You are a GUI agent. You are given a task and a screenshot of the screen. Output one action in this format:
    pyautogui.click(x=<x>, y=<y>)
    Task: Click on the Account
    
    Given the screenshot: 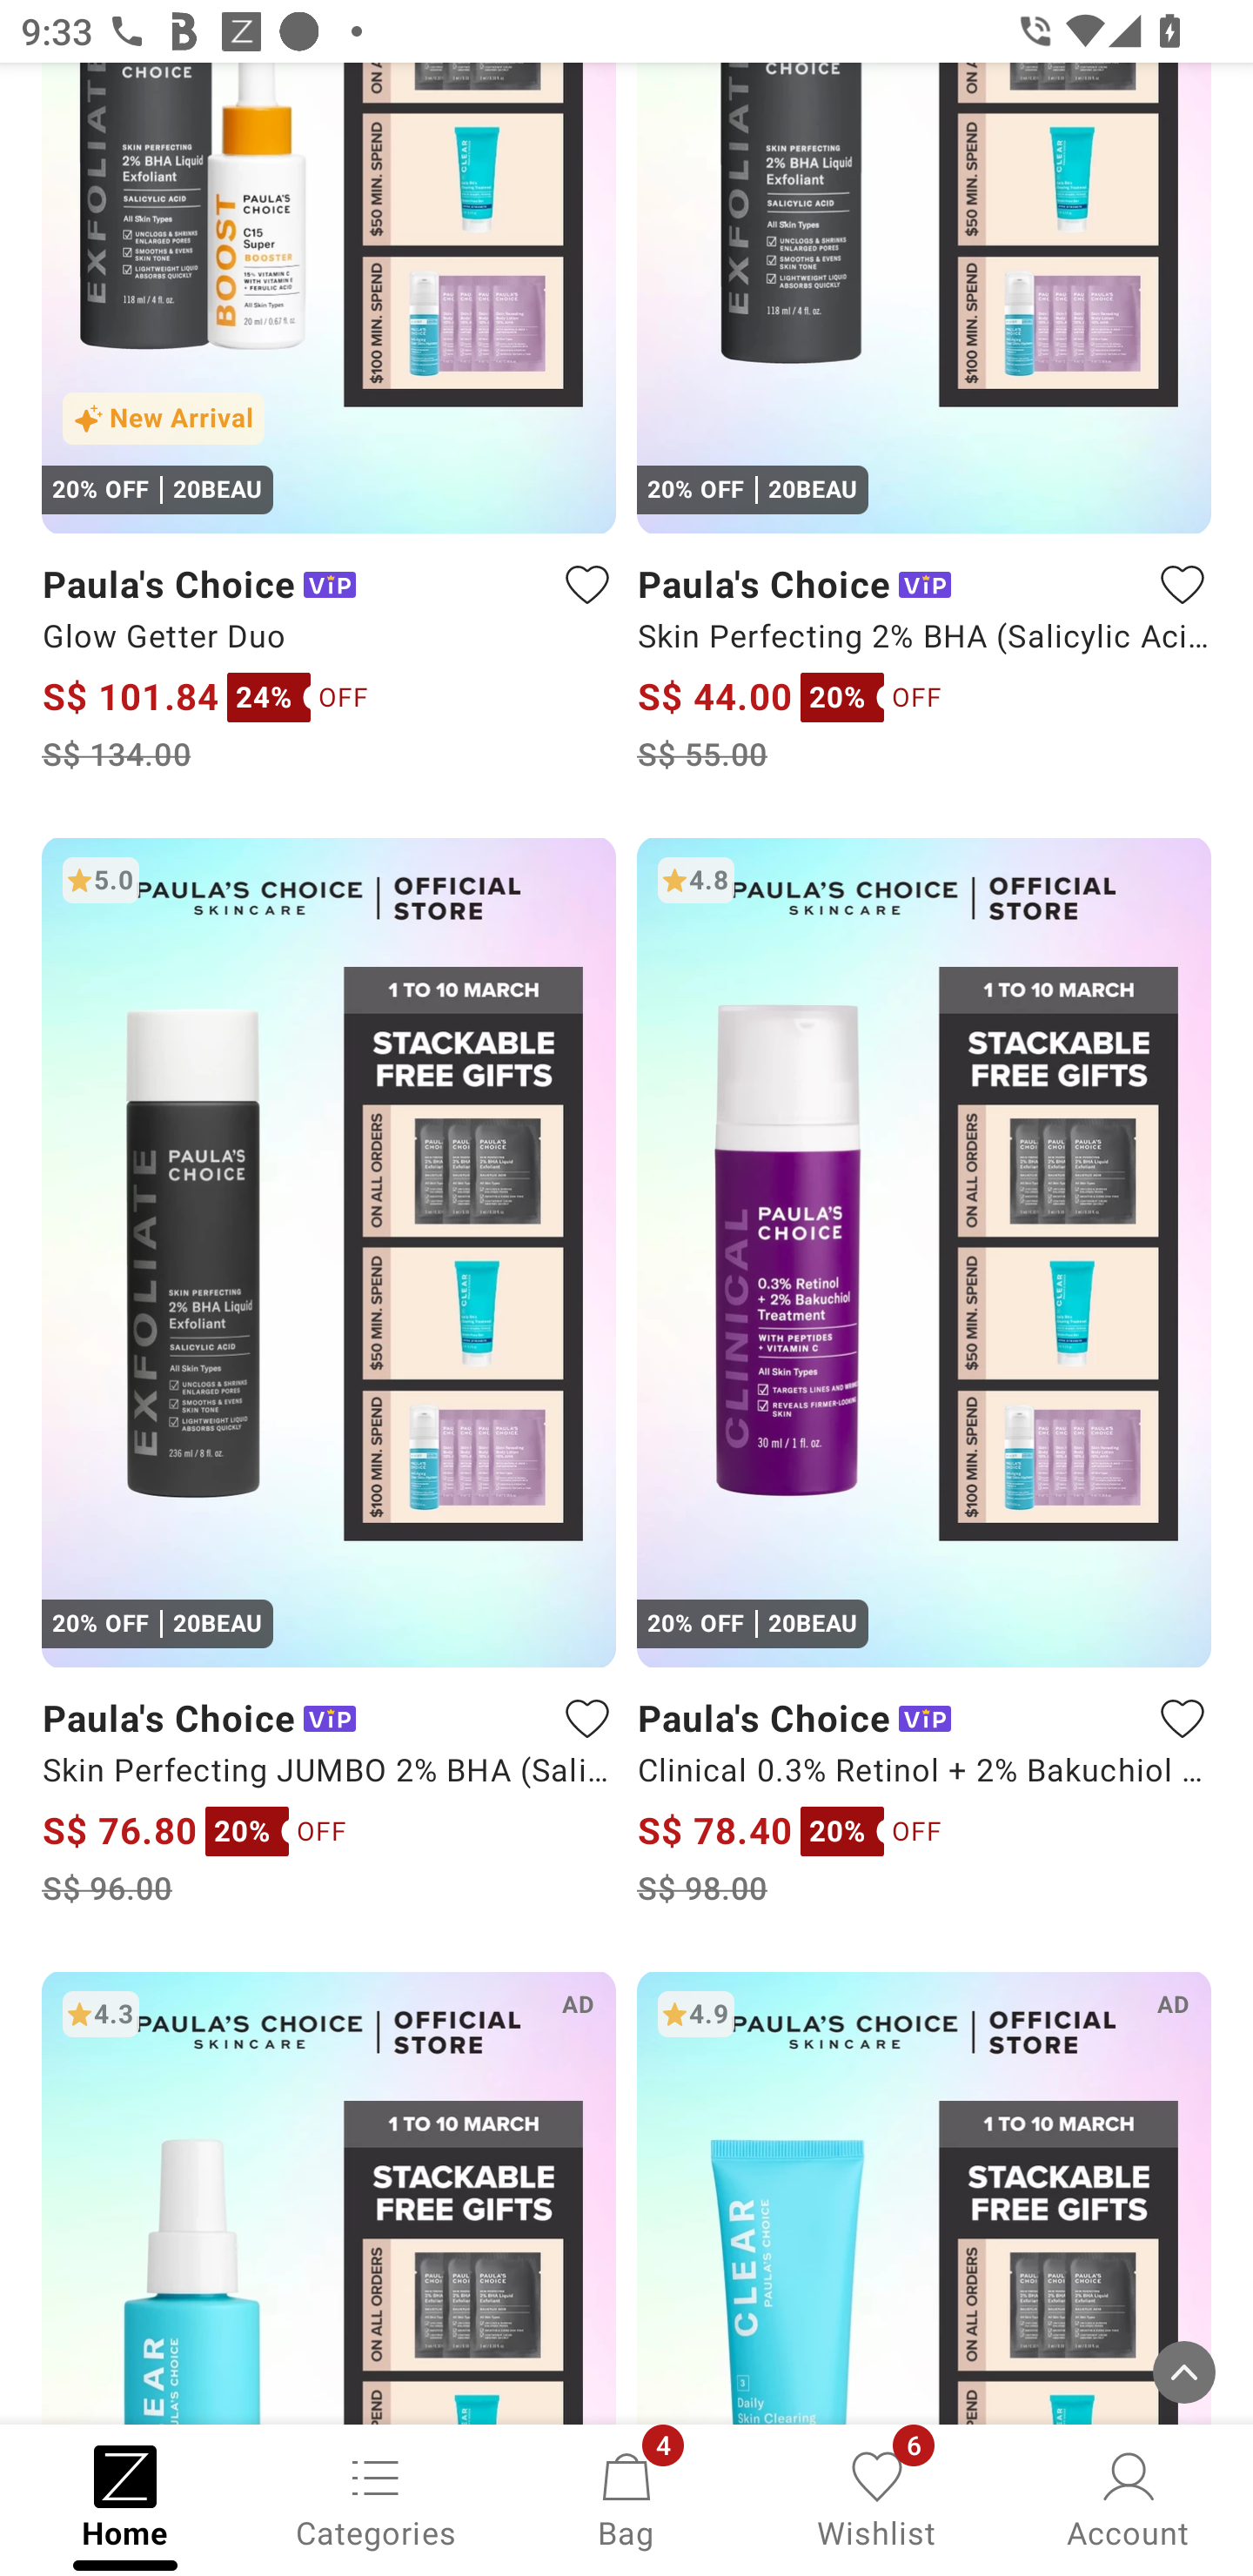 What is the action you would take?
    pyautogui.click(x=1128, y=2498)
    